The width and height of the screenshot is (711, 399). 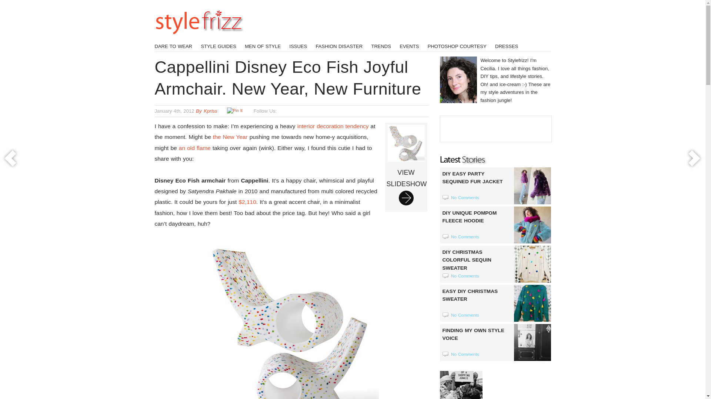 I want to click on No Comments, so click(x=464, y=197).